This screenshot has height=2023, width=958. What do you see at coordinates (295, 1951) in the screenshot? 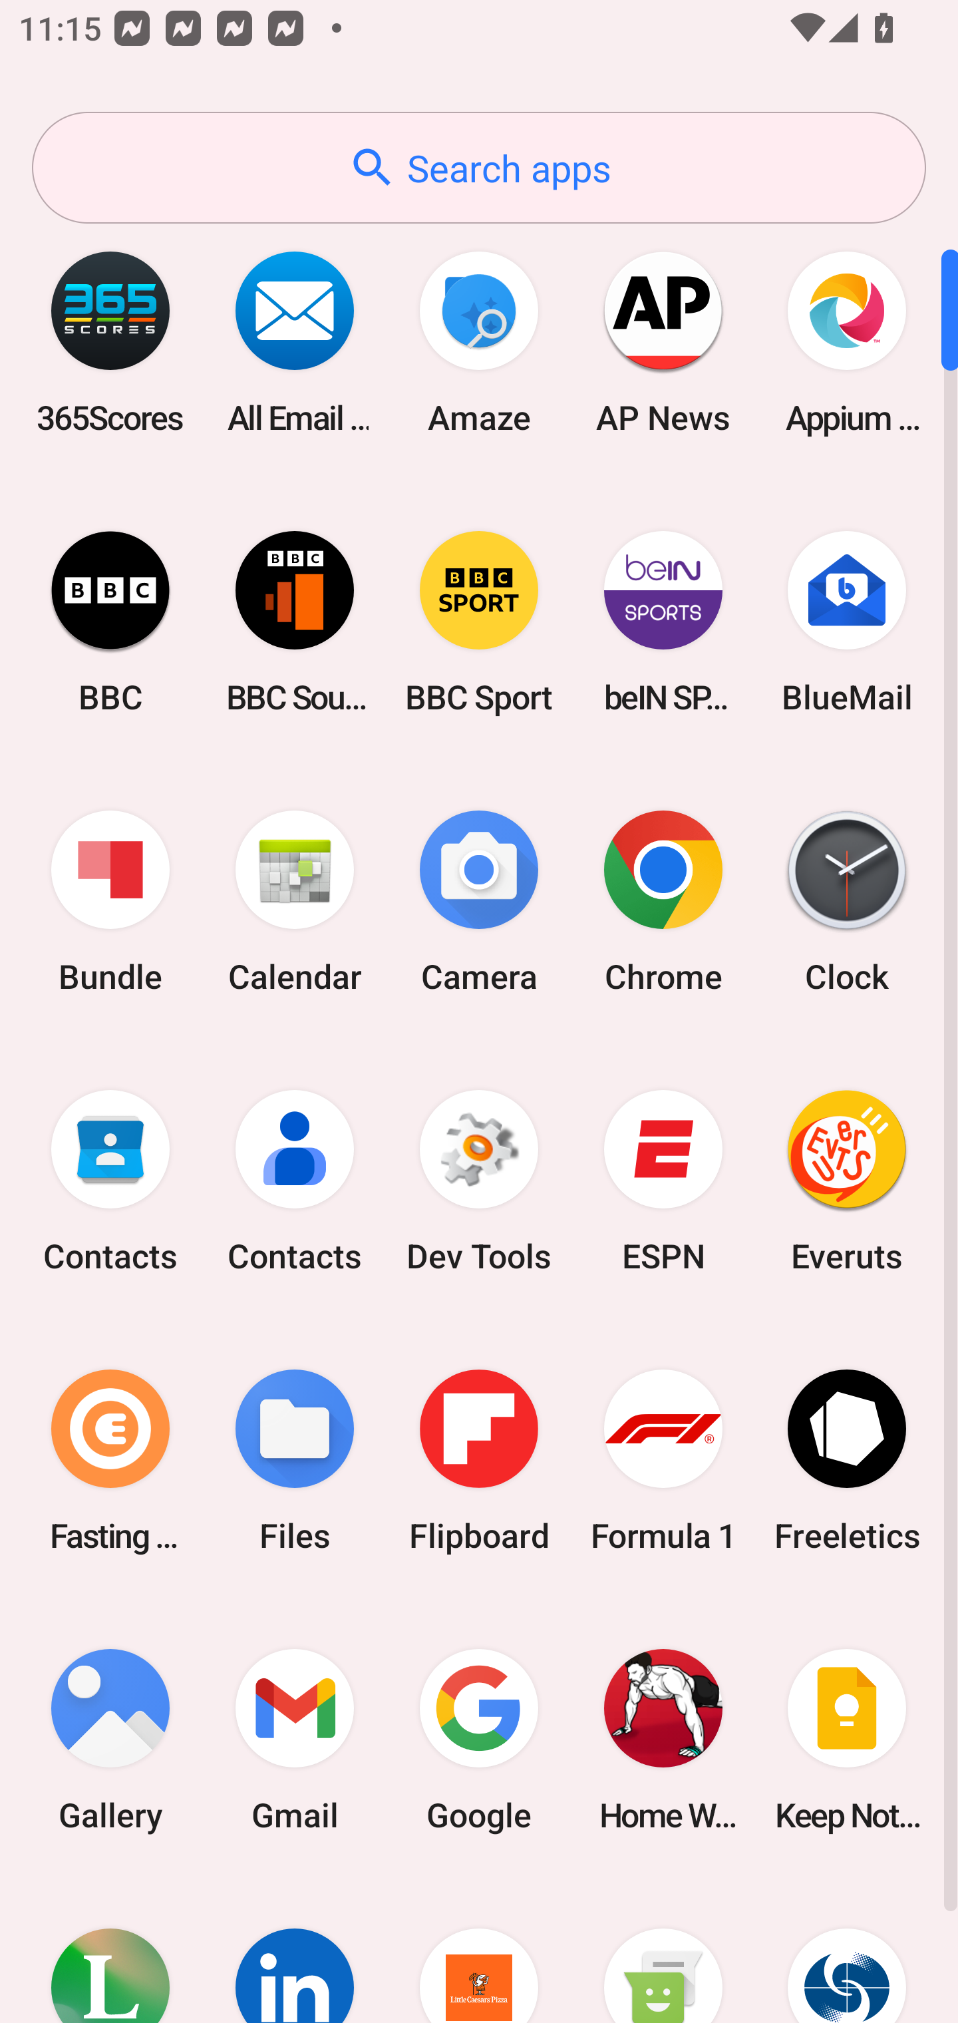
I see `LinkedIn` at bounding box center [295, 1951].